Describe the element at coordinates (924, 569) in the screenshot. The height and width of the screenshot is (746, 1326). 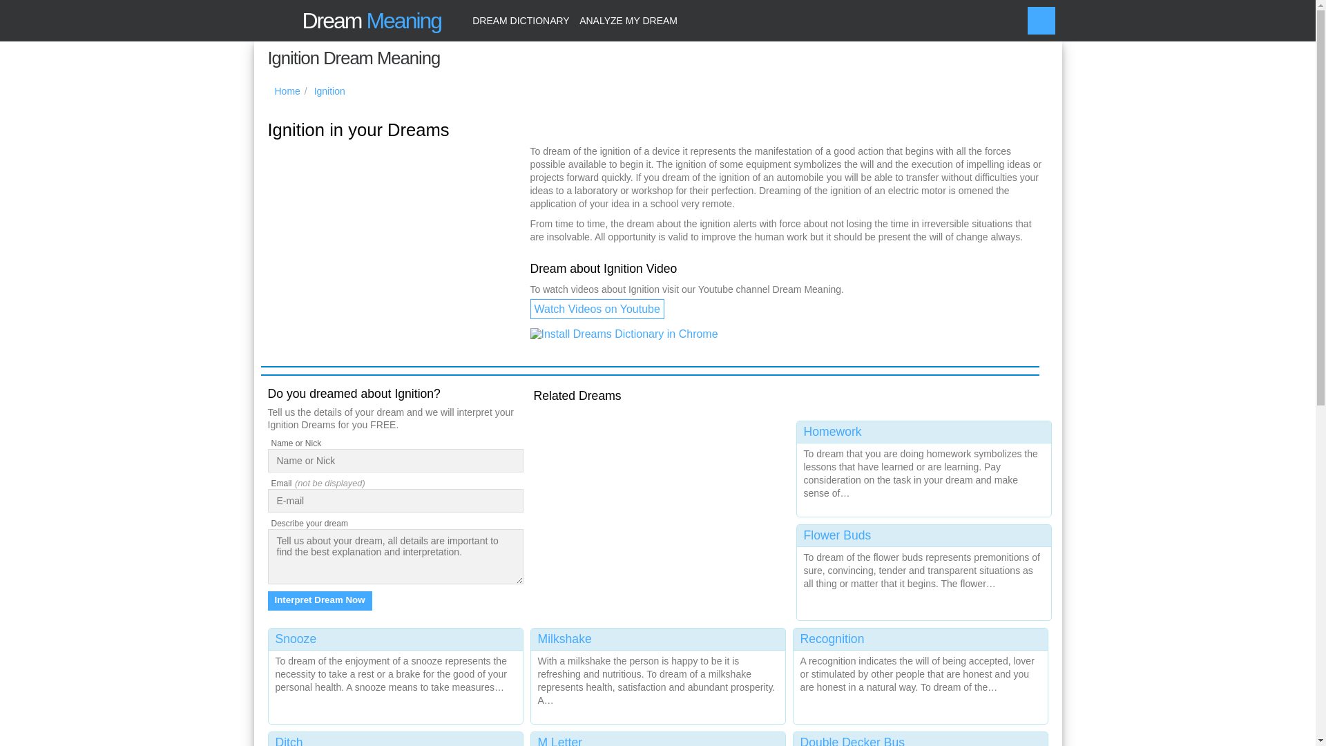
I see `Flower Buds Dream Meaning` at that location.